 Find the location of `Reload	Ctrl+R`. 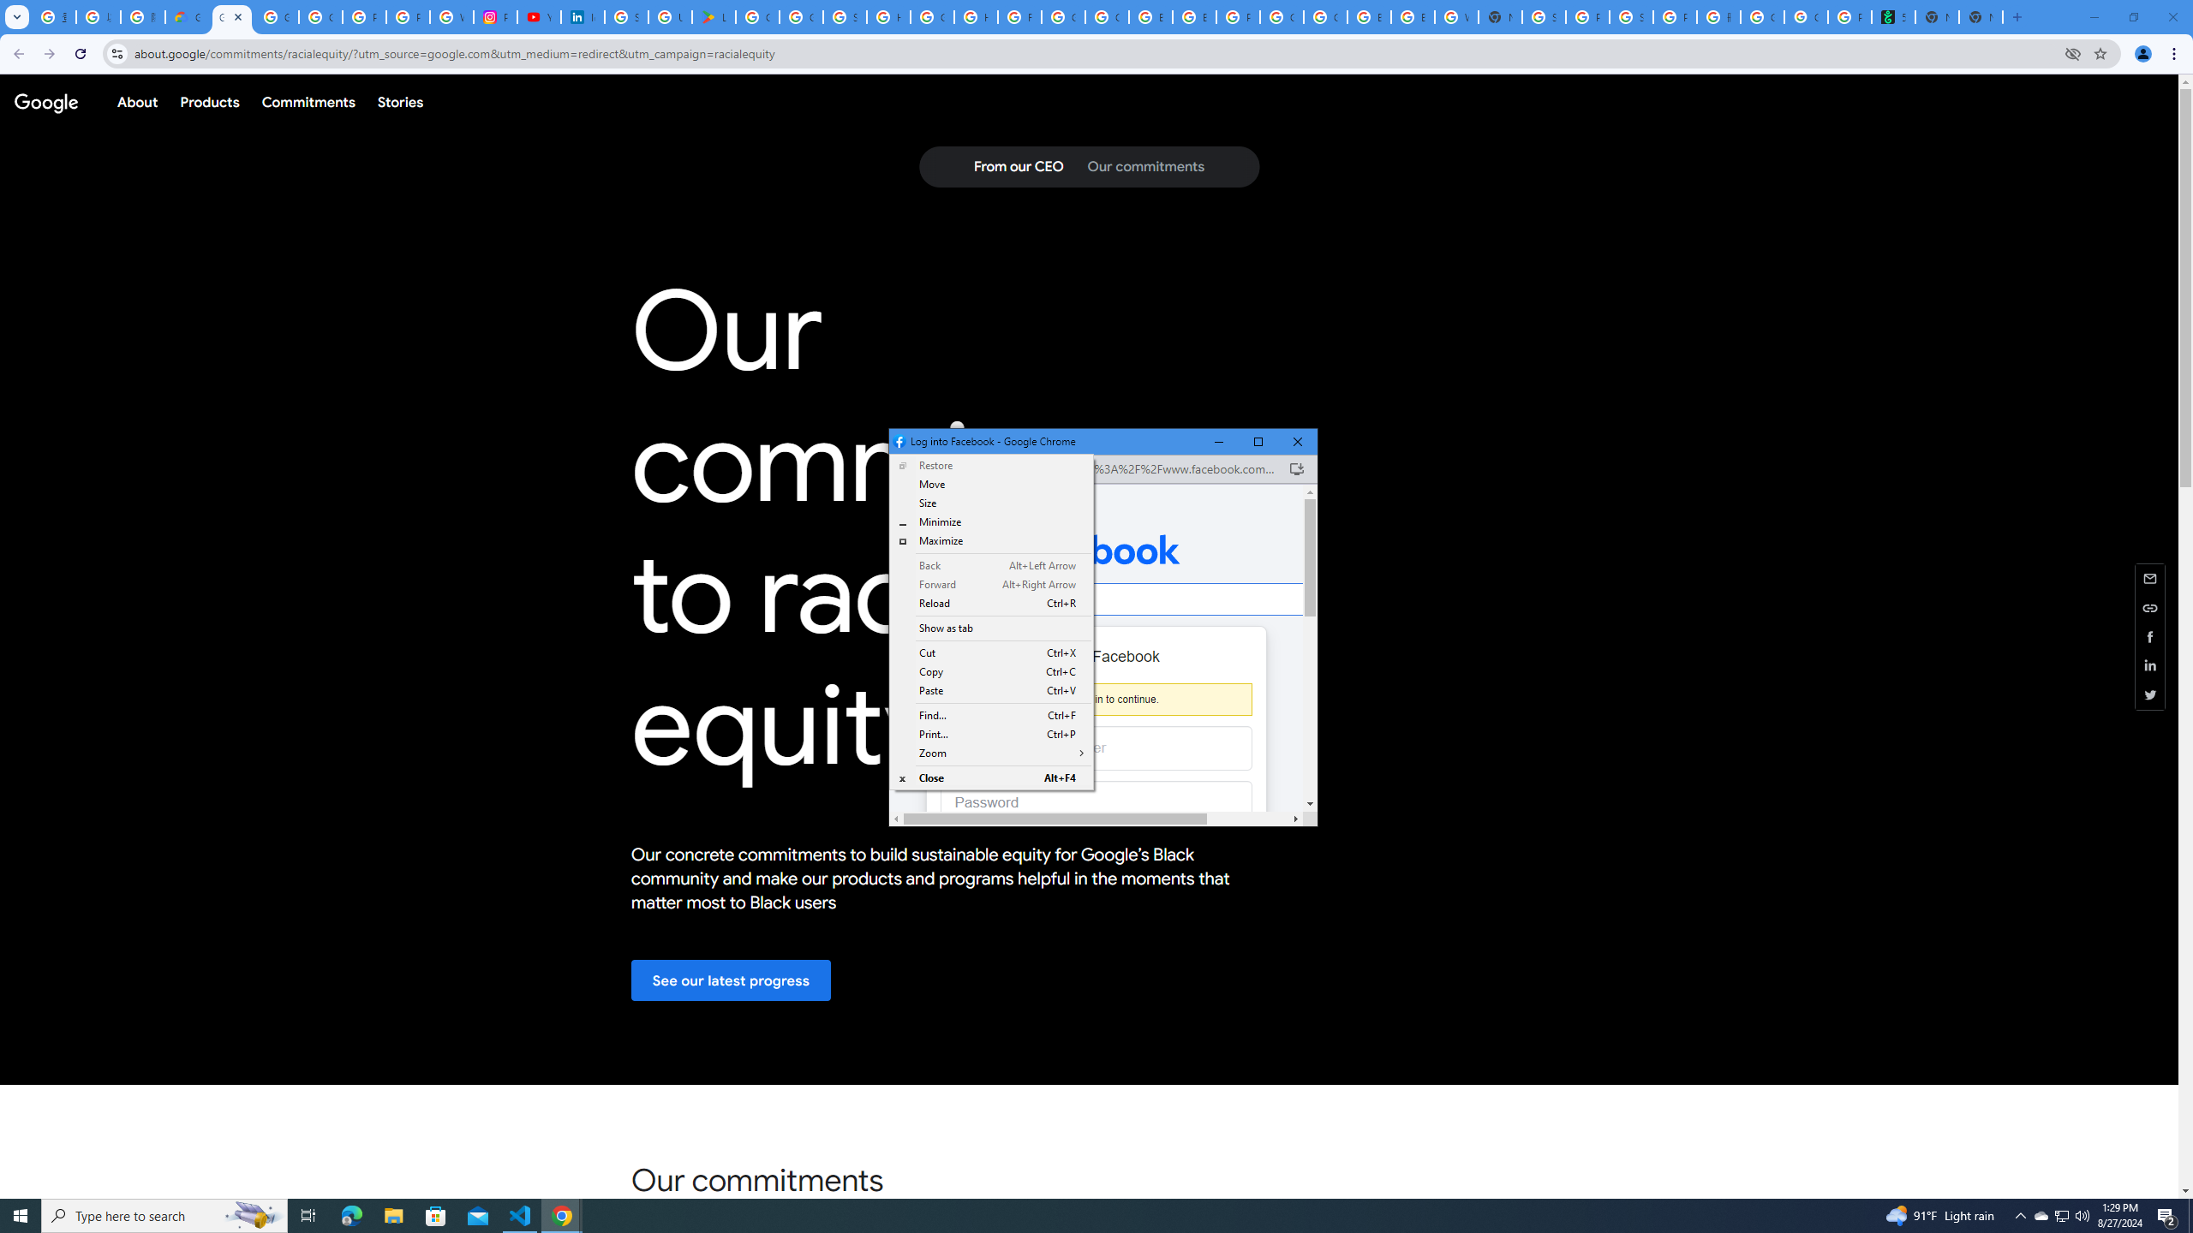

Reload	Ctrl+R is located at coordinates (992, 603).